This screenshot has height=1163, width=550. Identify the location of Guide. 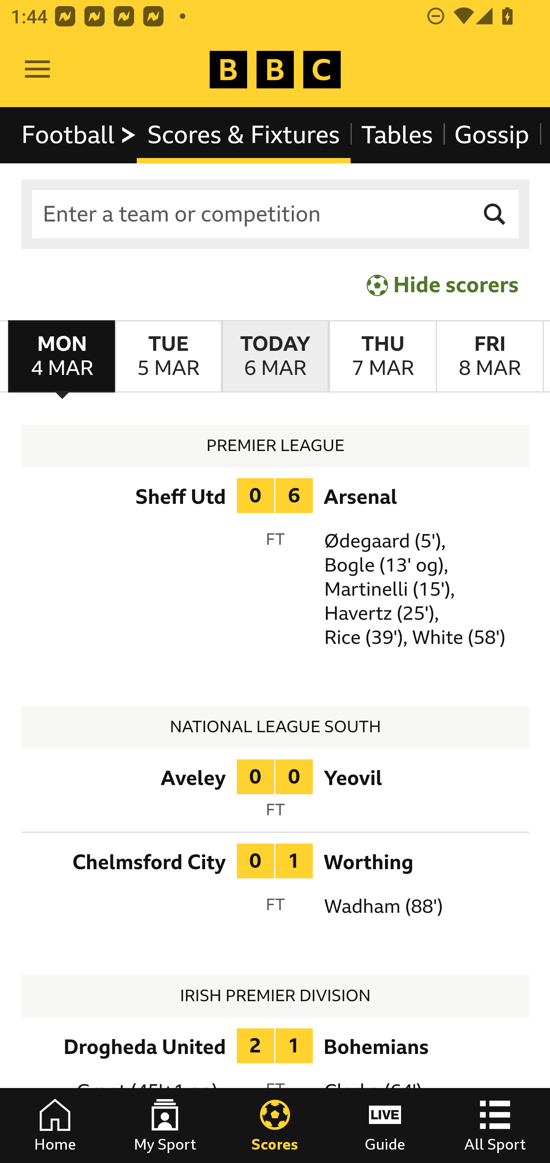
(385, 1126).